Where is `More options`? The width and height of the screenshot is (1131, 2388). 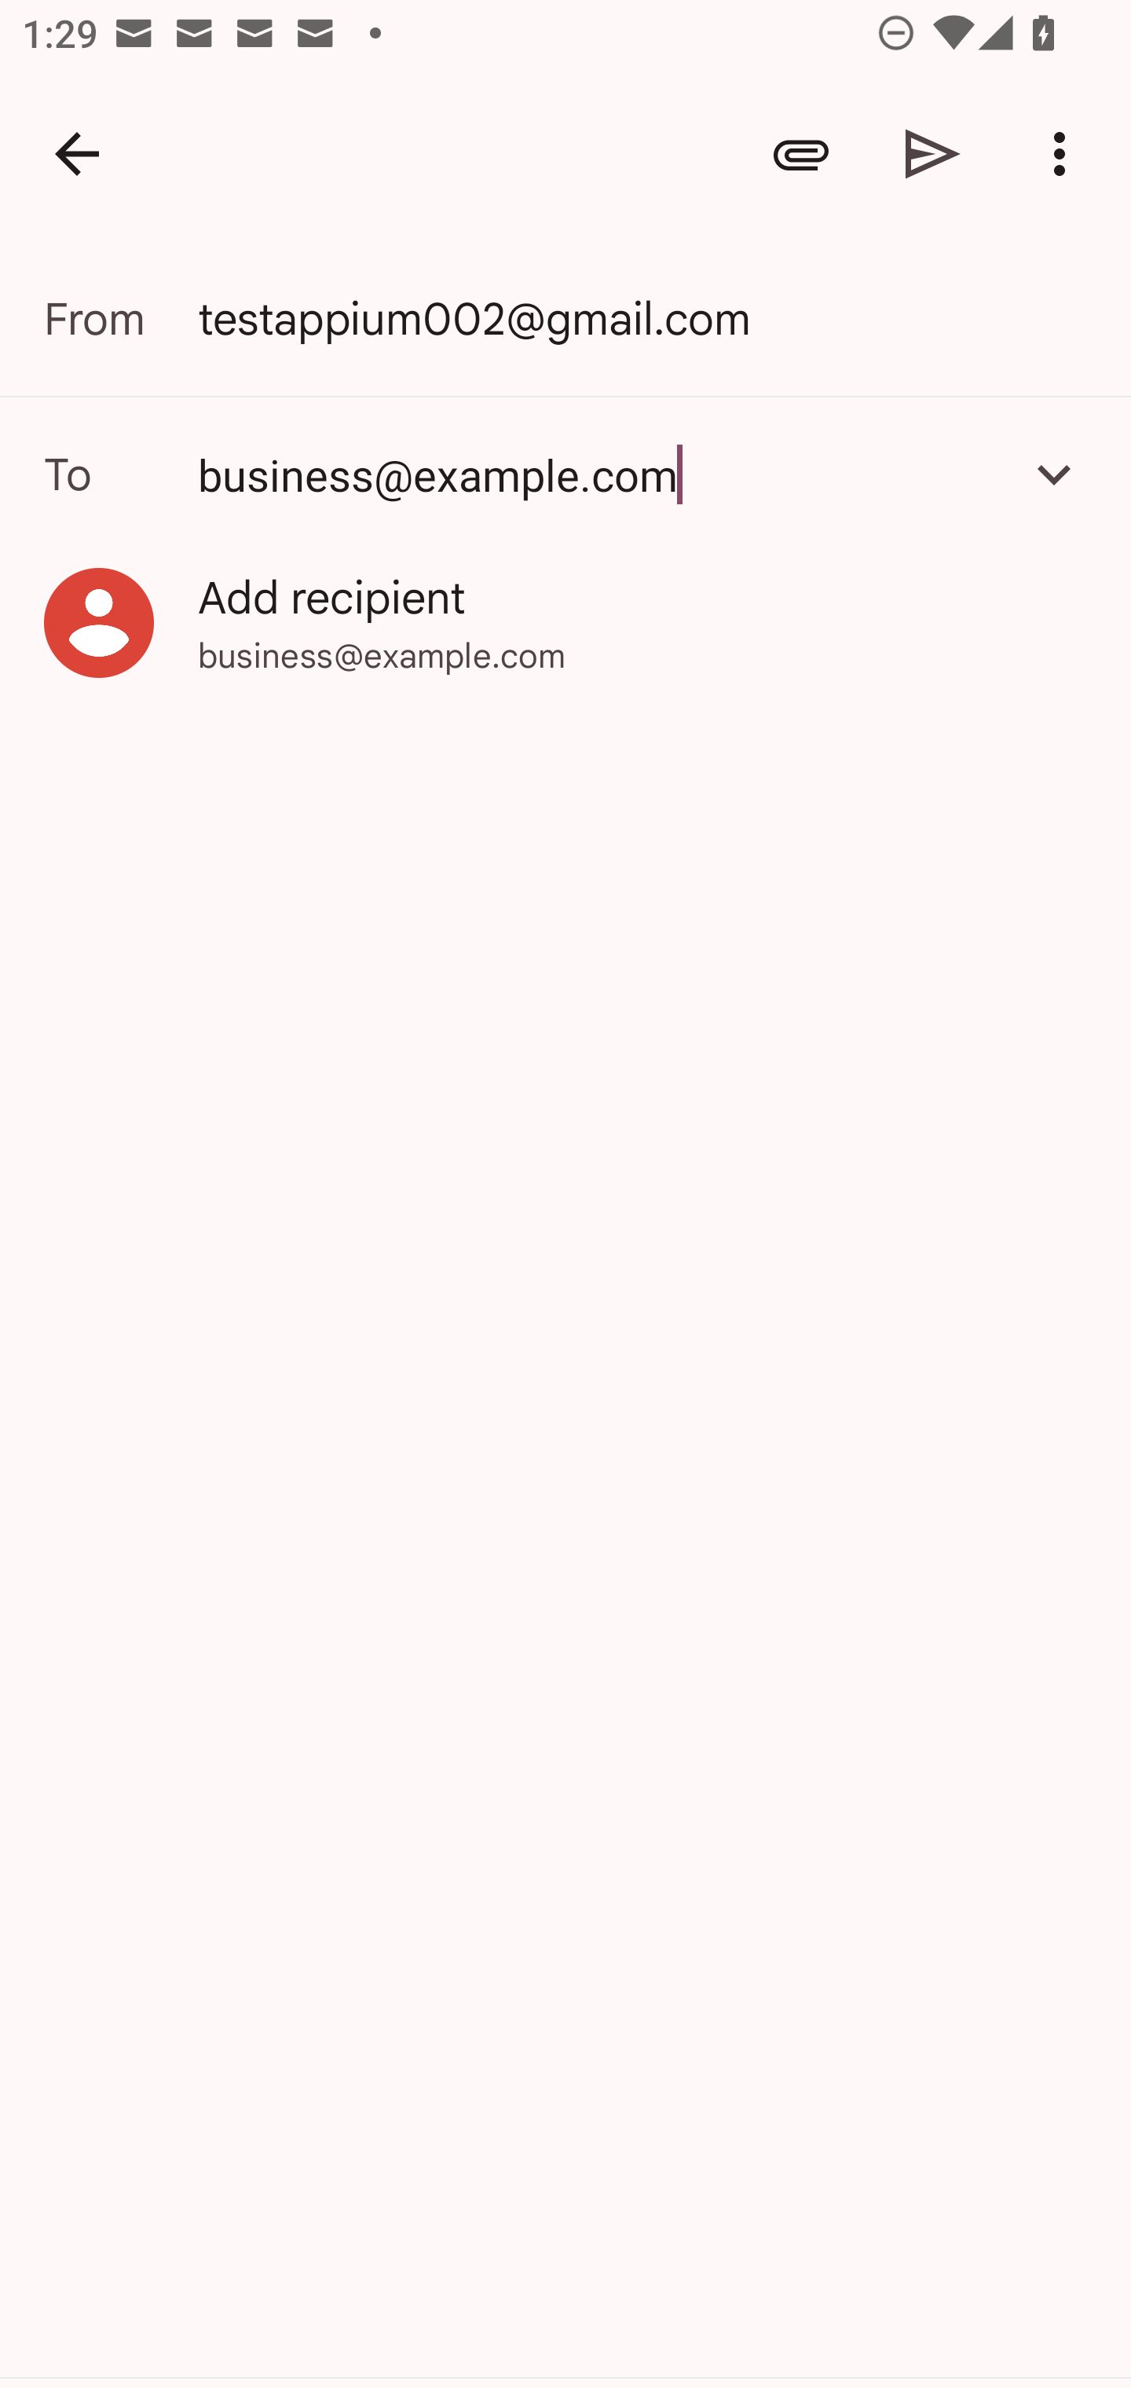
More options is located at coordinates (1065, 154).